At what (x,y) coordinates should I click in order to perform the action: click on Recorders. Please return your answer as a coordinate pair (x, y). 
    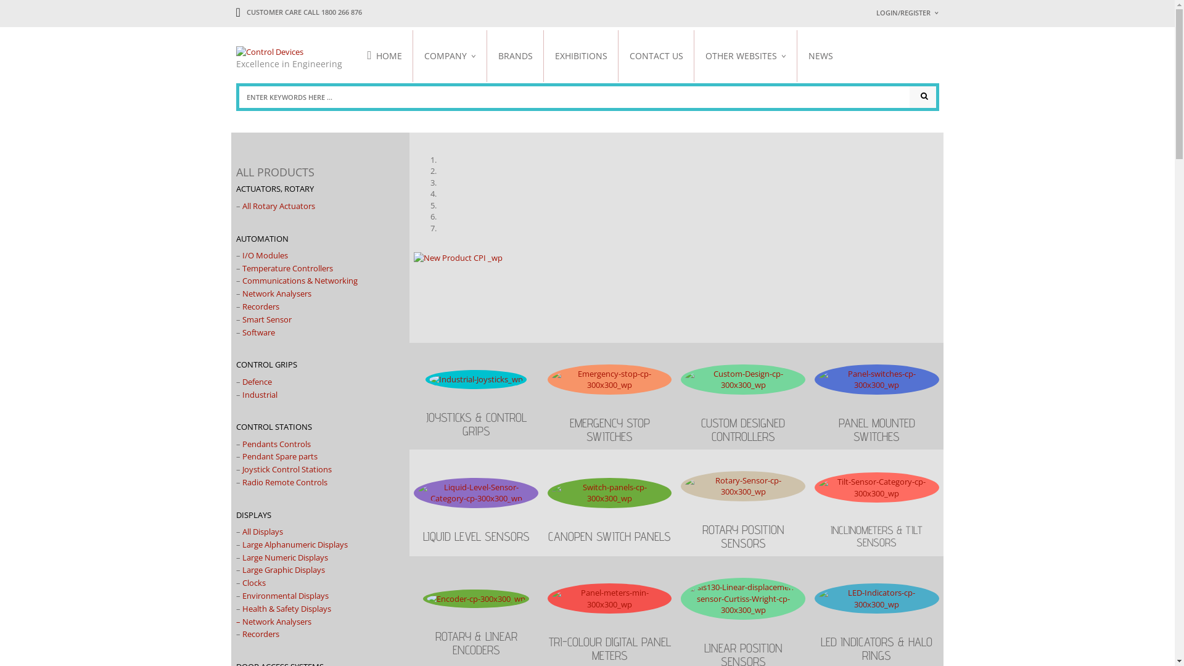
    Looking at the image, I should click on (260, 306).